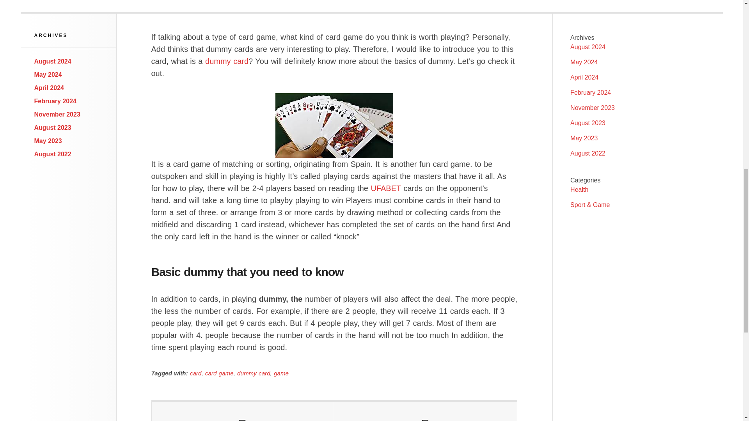 The image size is (749, 421). Describe the element at coordinates (579, 189) in the screenshot. I see `Health` at that location.